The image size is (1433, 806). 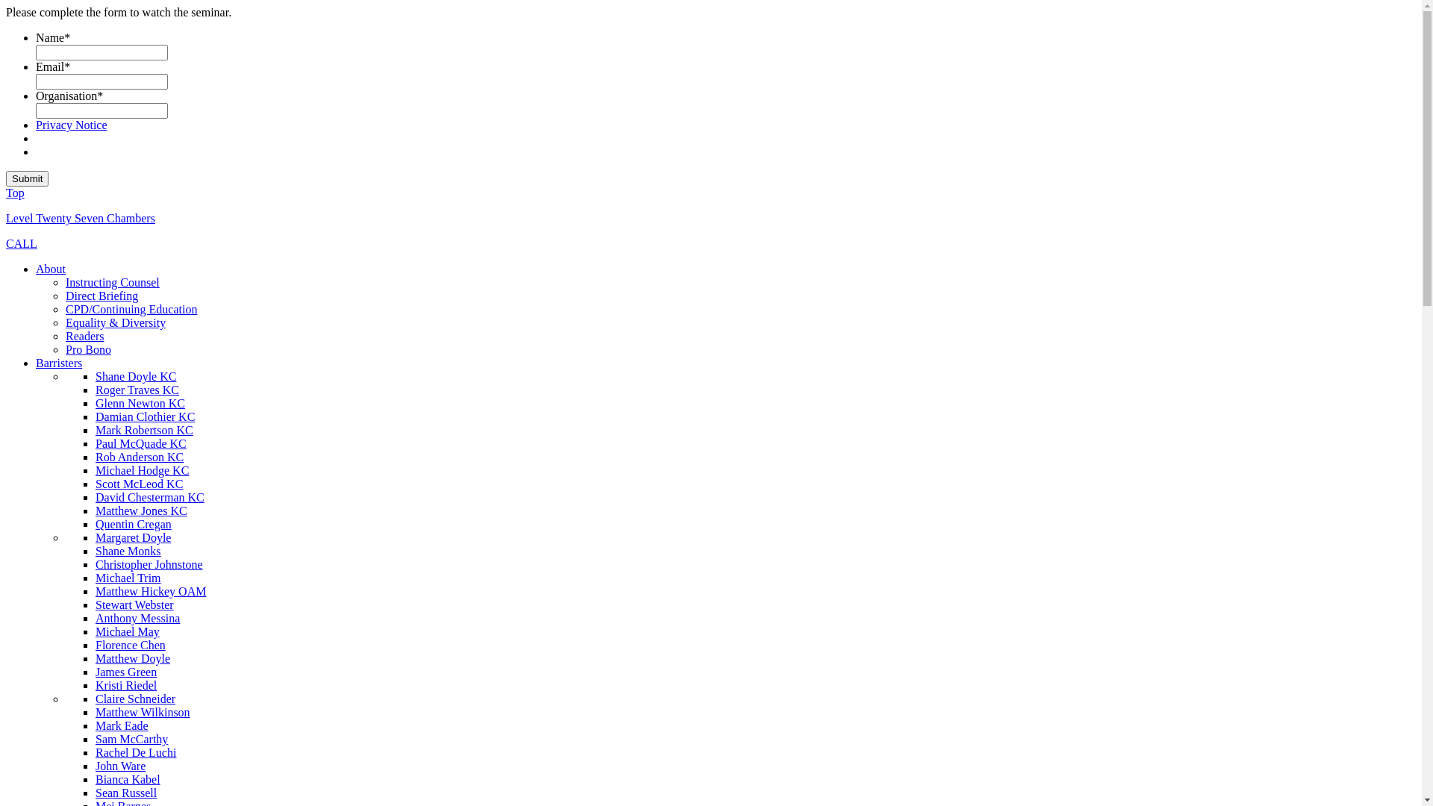 I want to click on Submit, so click(x=27, y=179).